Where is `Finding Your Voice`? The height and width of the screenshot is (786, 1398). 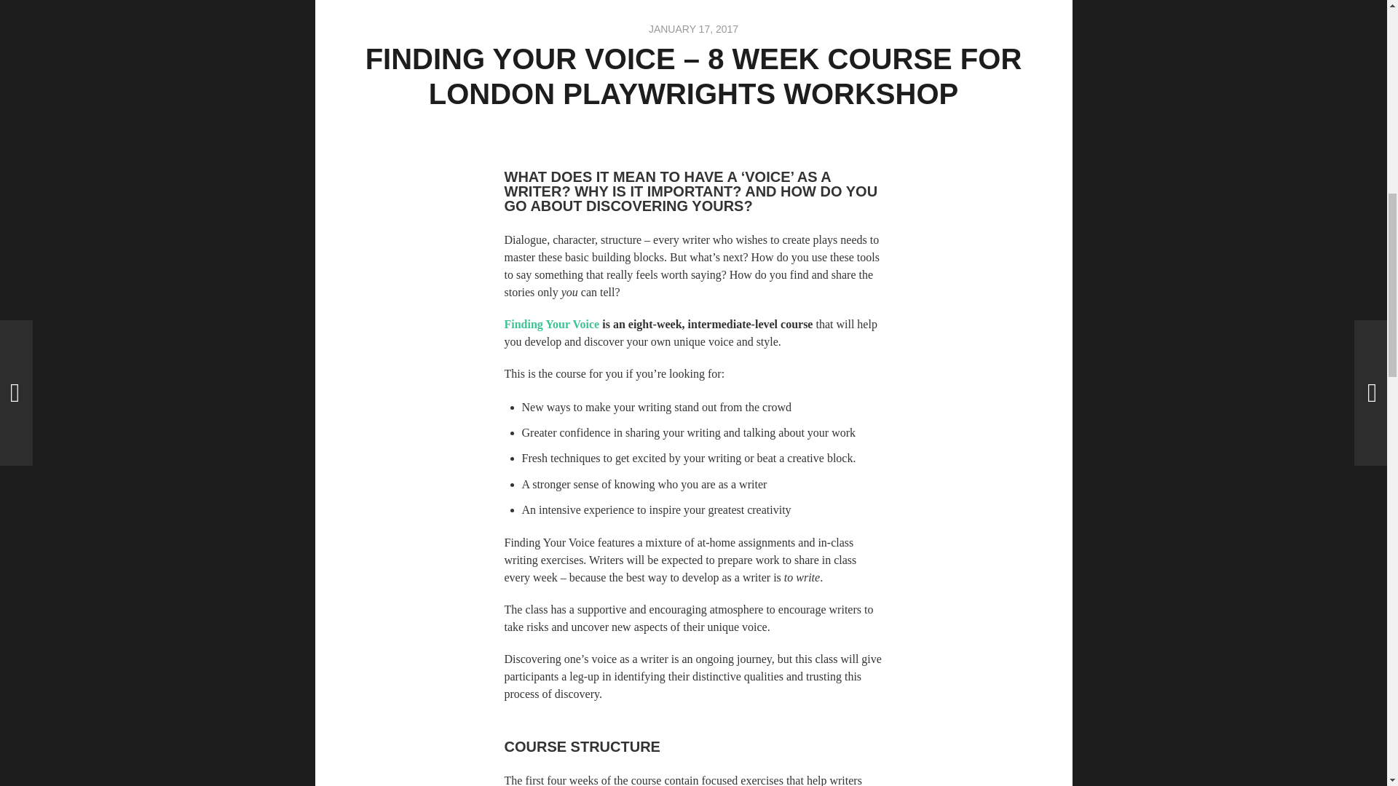 Finding Your Voice is located at coordinates (551, 324).